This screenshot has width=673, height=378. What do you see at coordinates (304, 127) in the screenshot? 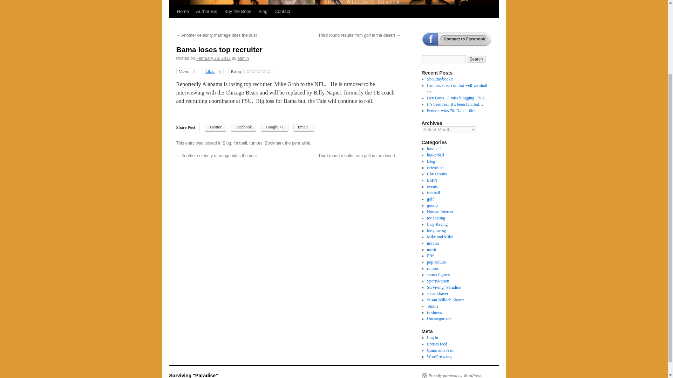
I see `Share by email to a friend` at bounding box center [304, 127].